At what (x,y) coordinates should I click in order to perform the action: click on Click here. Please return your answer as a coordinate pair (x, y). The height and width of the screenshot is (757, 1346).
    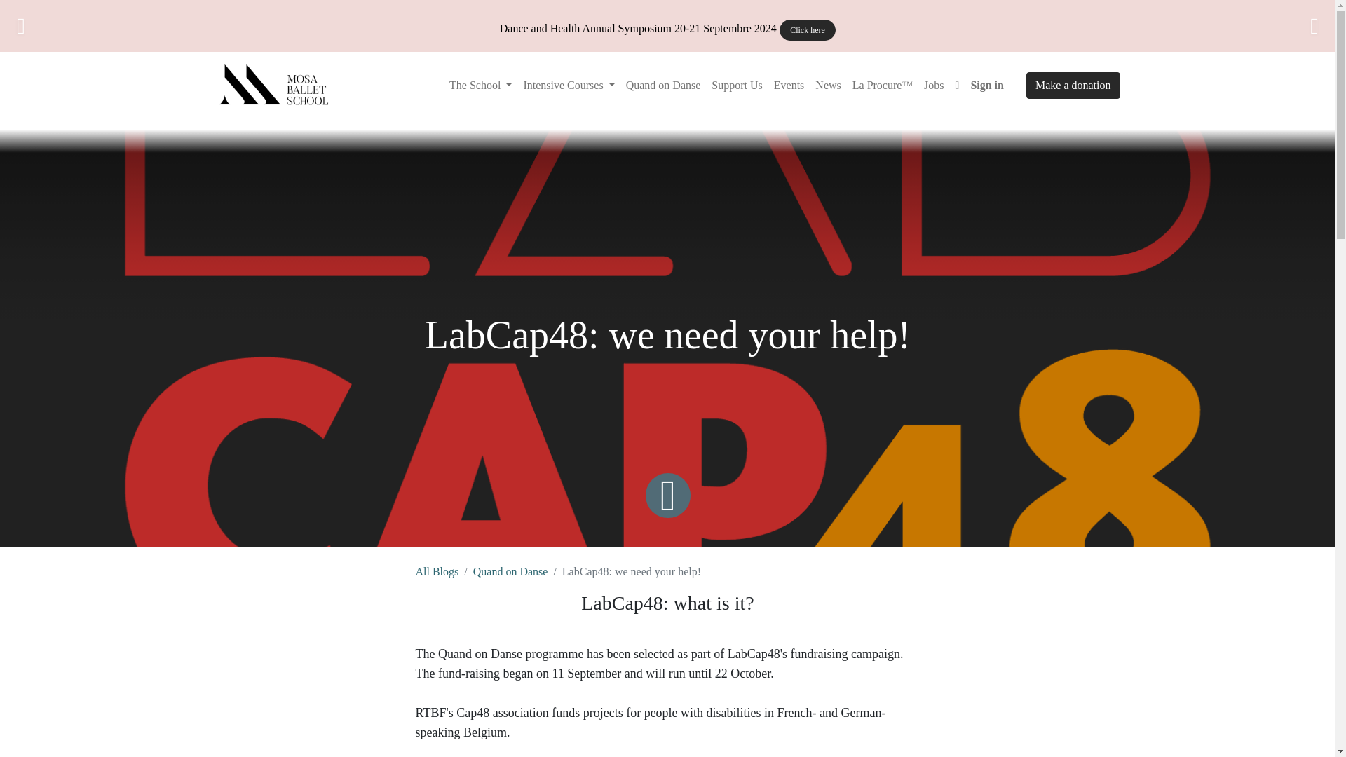
    Looking at the image, I should click on (808, 30).